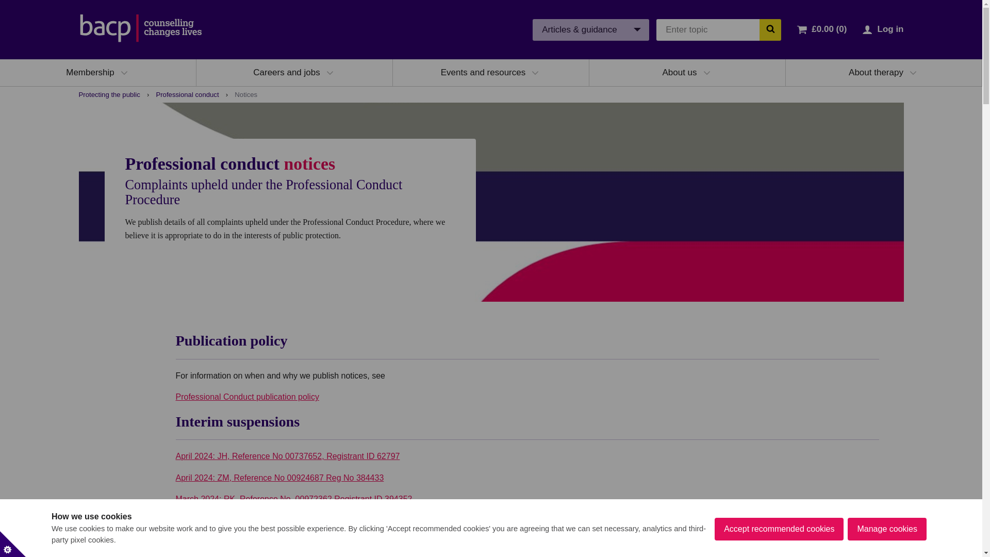  Describe the element at coordinates (287, 72) in the screenshot. I see `Careers and jobs` at that location.